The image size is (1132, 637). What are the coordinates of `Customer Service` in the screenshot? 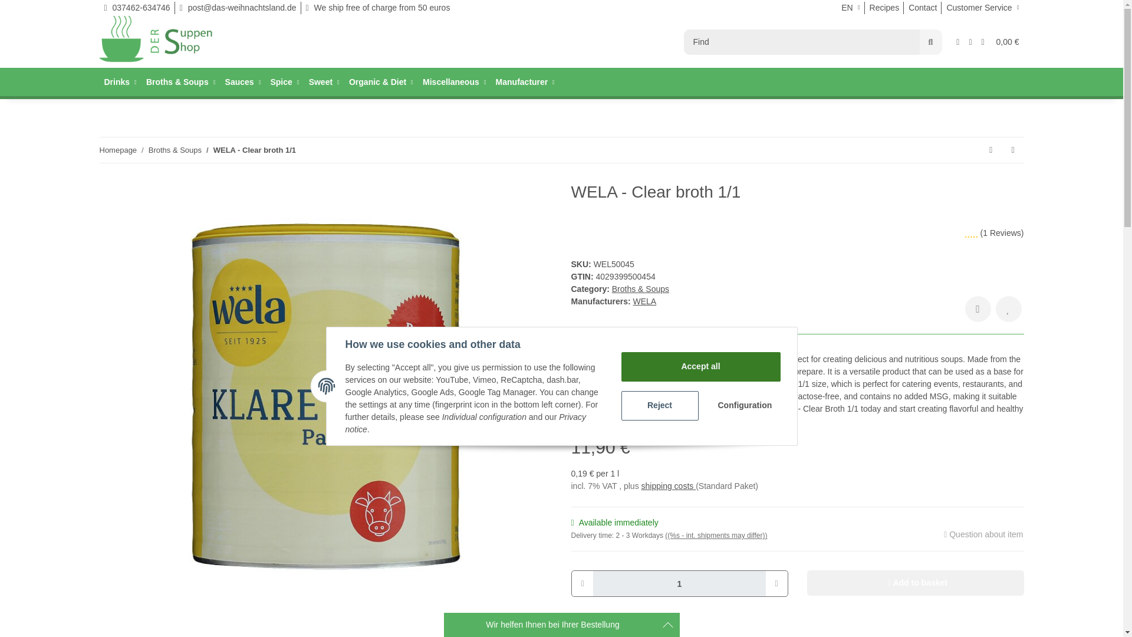 It's located at (982, 9).